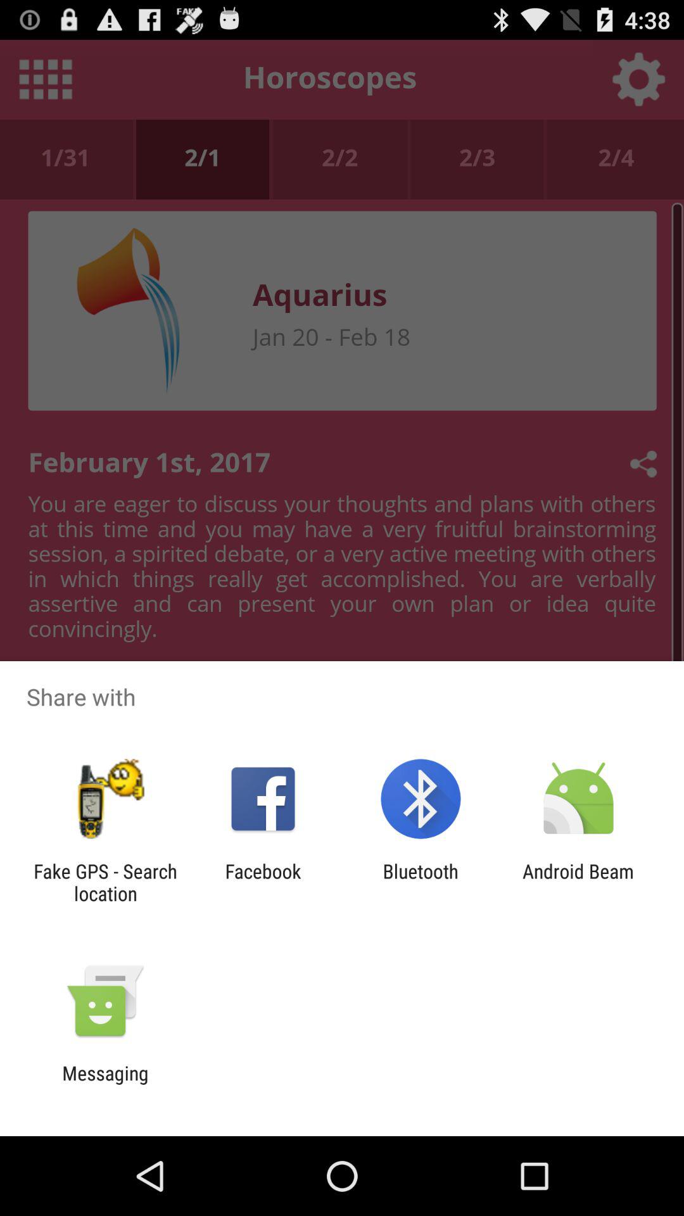 This screenshot has width=684, height=1216. I want to click on flip until messaging item, so click(105, 1084).